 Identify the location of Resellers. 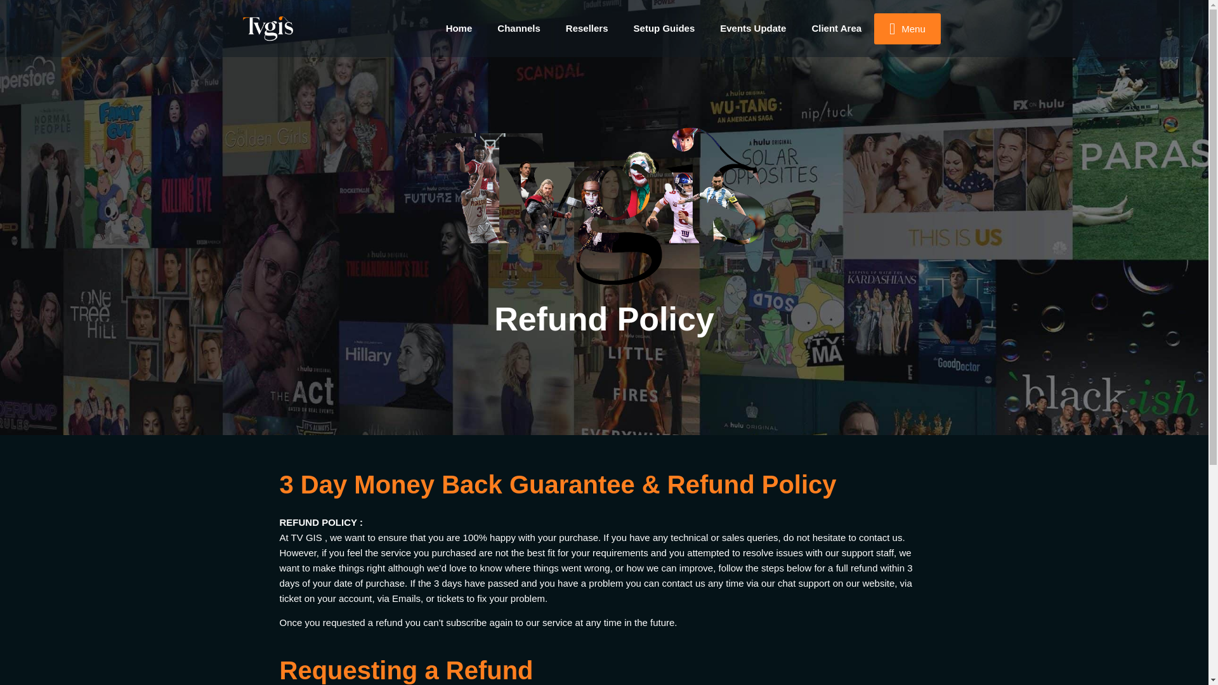
(587, 28).